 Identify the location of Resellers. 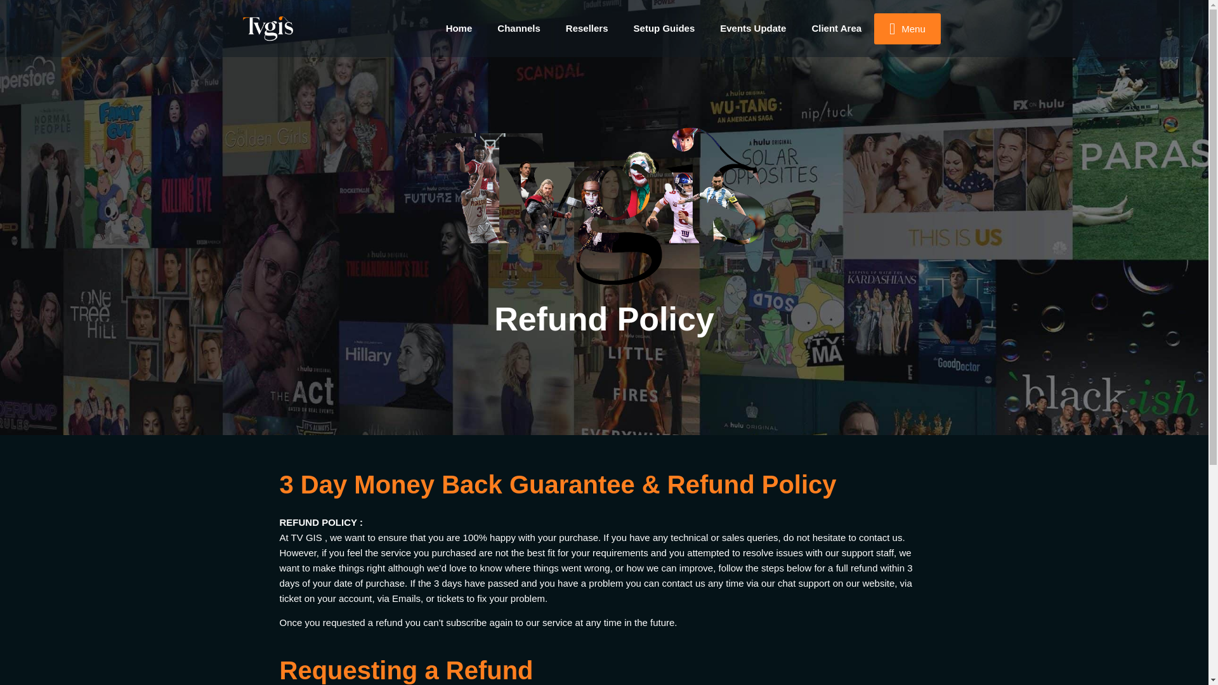
(587, 28).